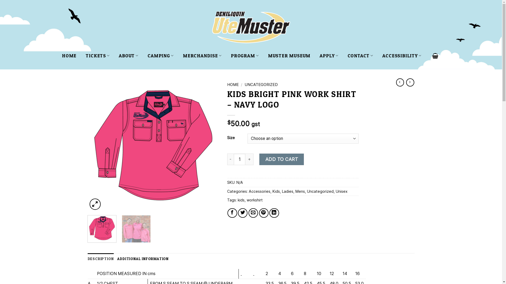 This screenshot has height=284, width=506. I want to click on Hot Pink Work Shirt, so click(153, 146).